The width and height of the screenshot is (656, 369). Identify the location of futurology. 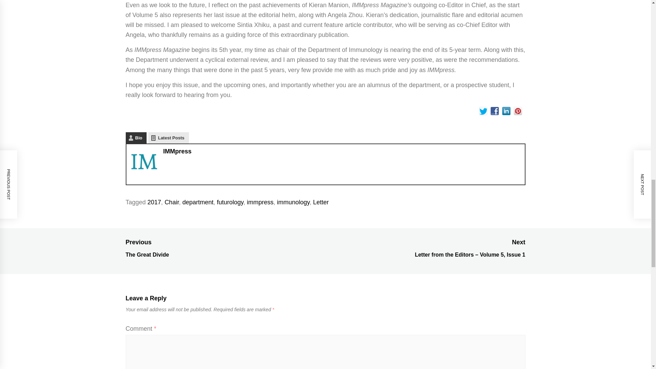
(230, 202).